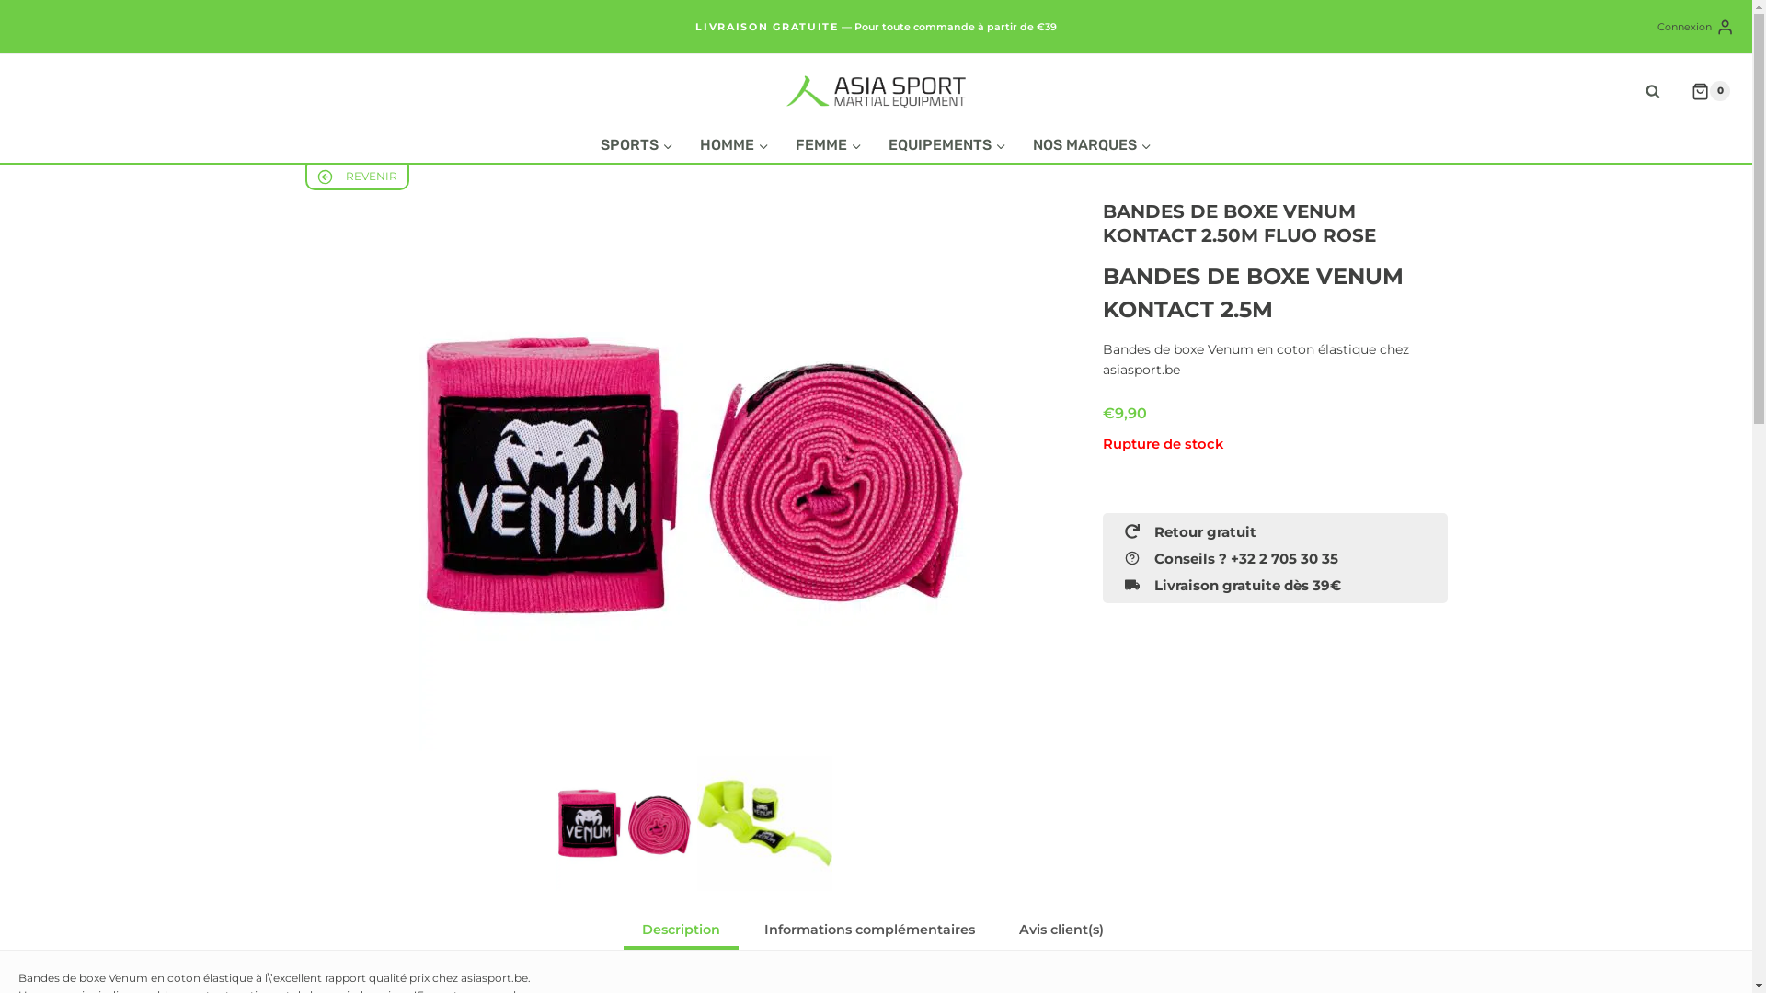  What do you see at coordinates (1061, 931) in the screenshot?
I see `Avis client(s)` at bounding box center [1061, 931].